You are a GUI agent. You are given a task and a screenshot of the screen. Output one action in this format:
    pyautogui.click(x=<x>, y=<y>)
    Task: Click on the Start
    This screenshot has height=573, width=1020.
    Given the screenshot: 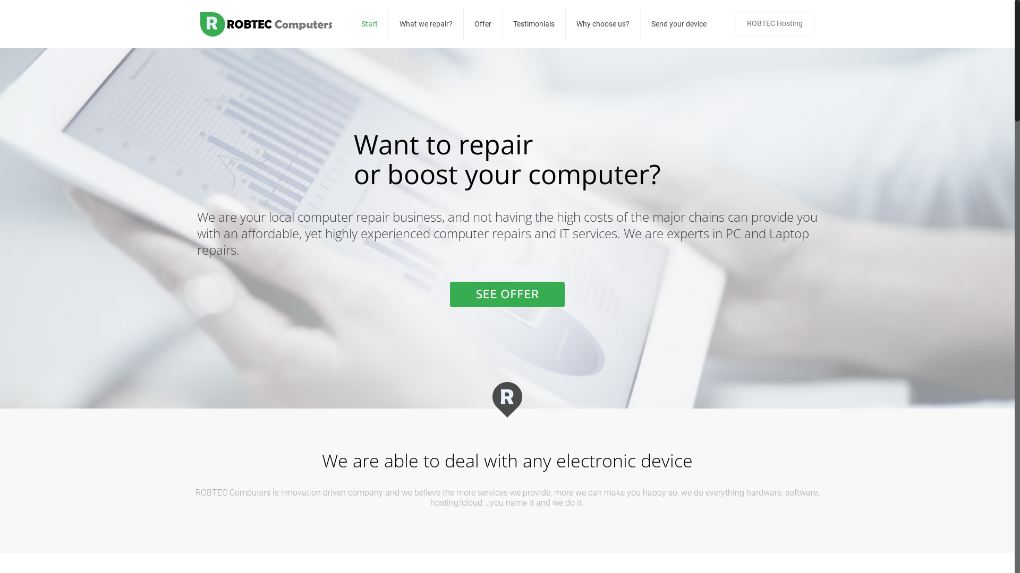 What is the action you would take?
    pyautogui.click(x=370, y=24)
    